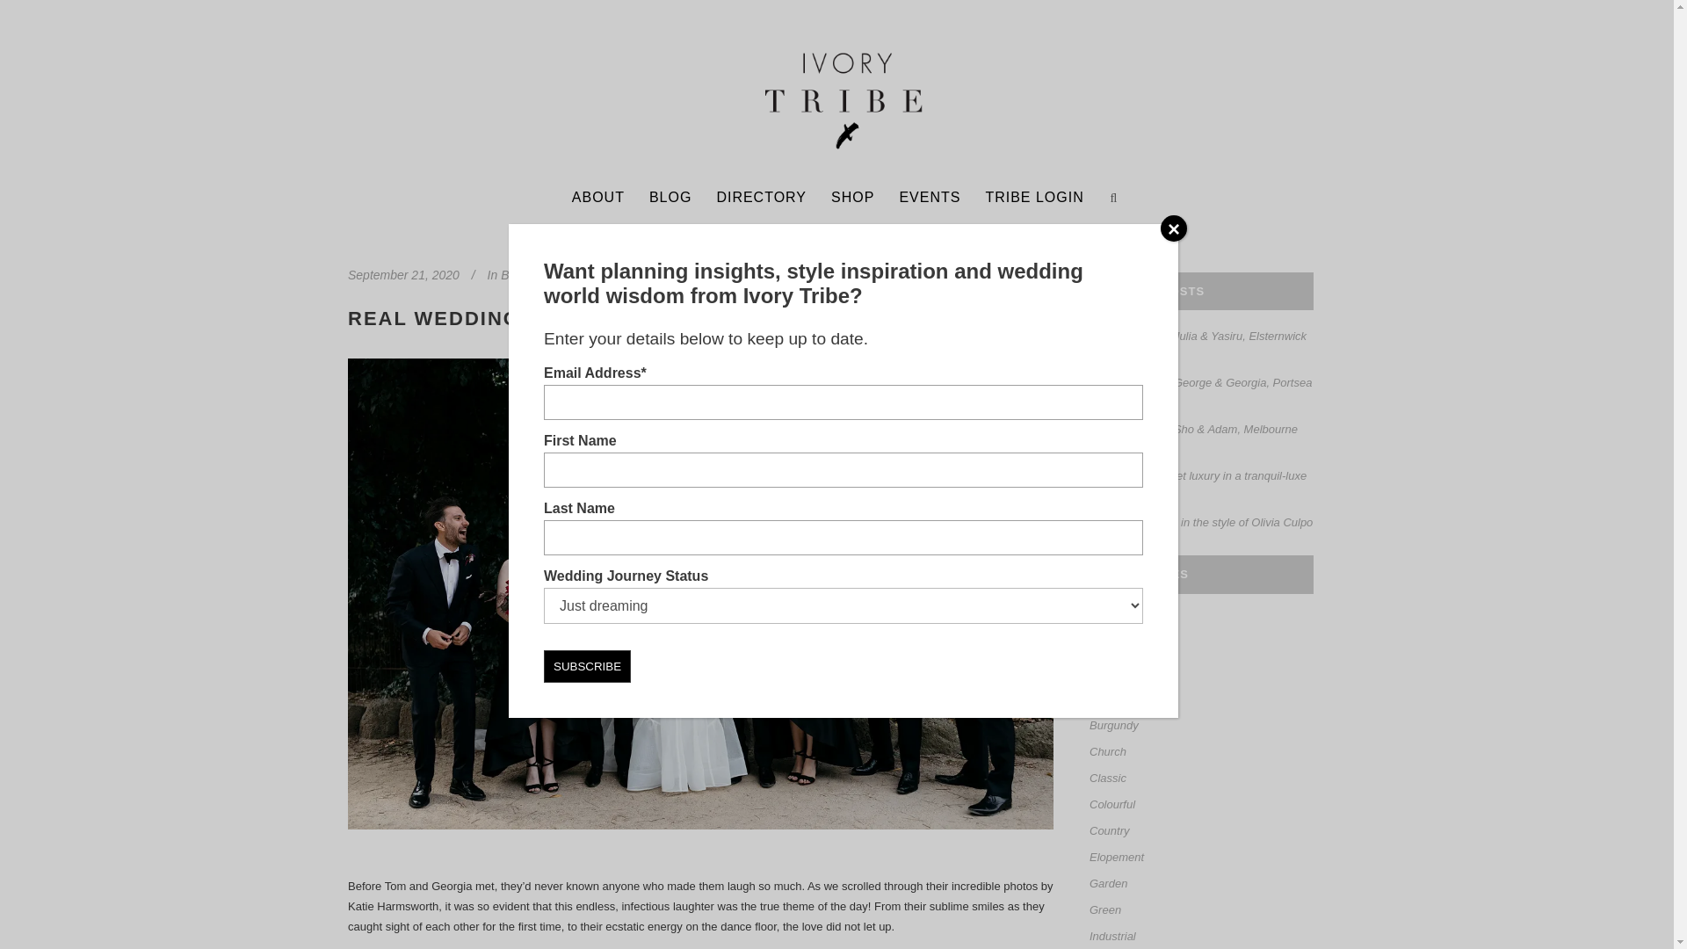  Describe the element at coordinates (587, 666) in the screenshot. I see `SUBSCRIBE` at that location.